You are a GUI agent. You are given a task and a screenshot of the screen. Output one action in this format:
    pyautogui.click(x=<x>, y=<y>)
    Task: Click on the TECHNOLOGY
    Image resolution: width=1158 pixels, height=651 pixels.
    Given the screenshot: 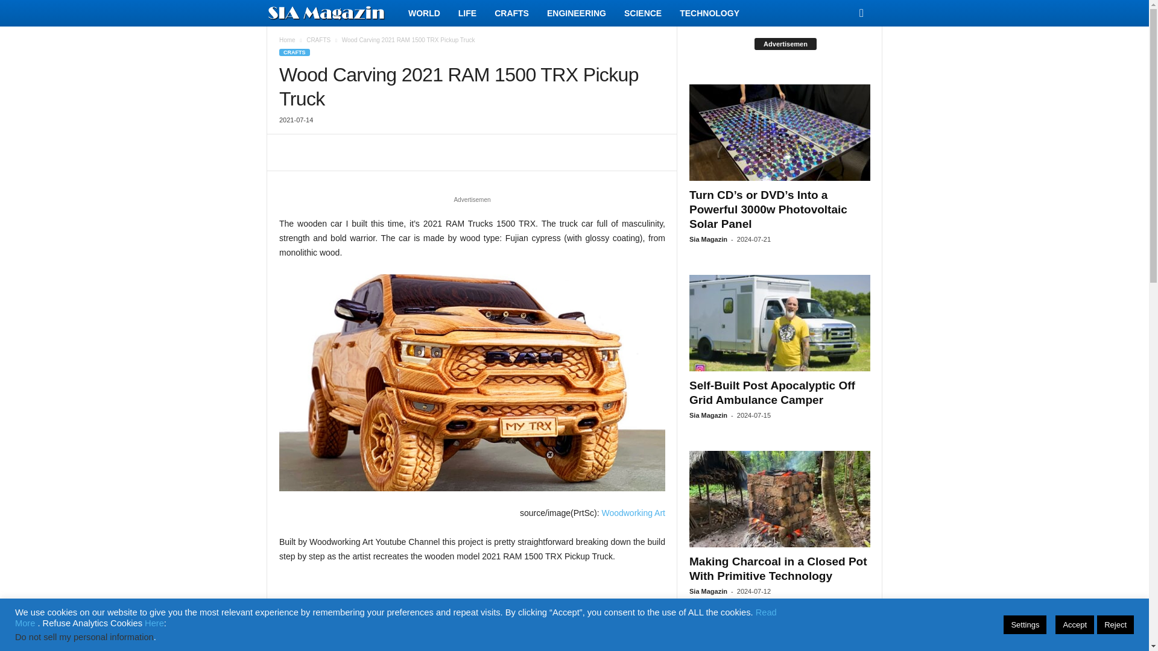 What is the action you would take?
    pyautogui.click(x=709, y=13)
    